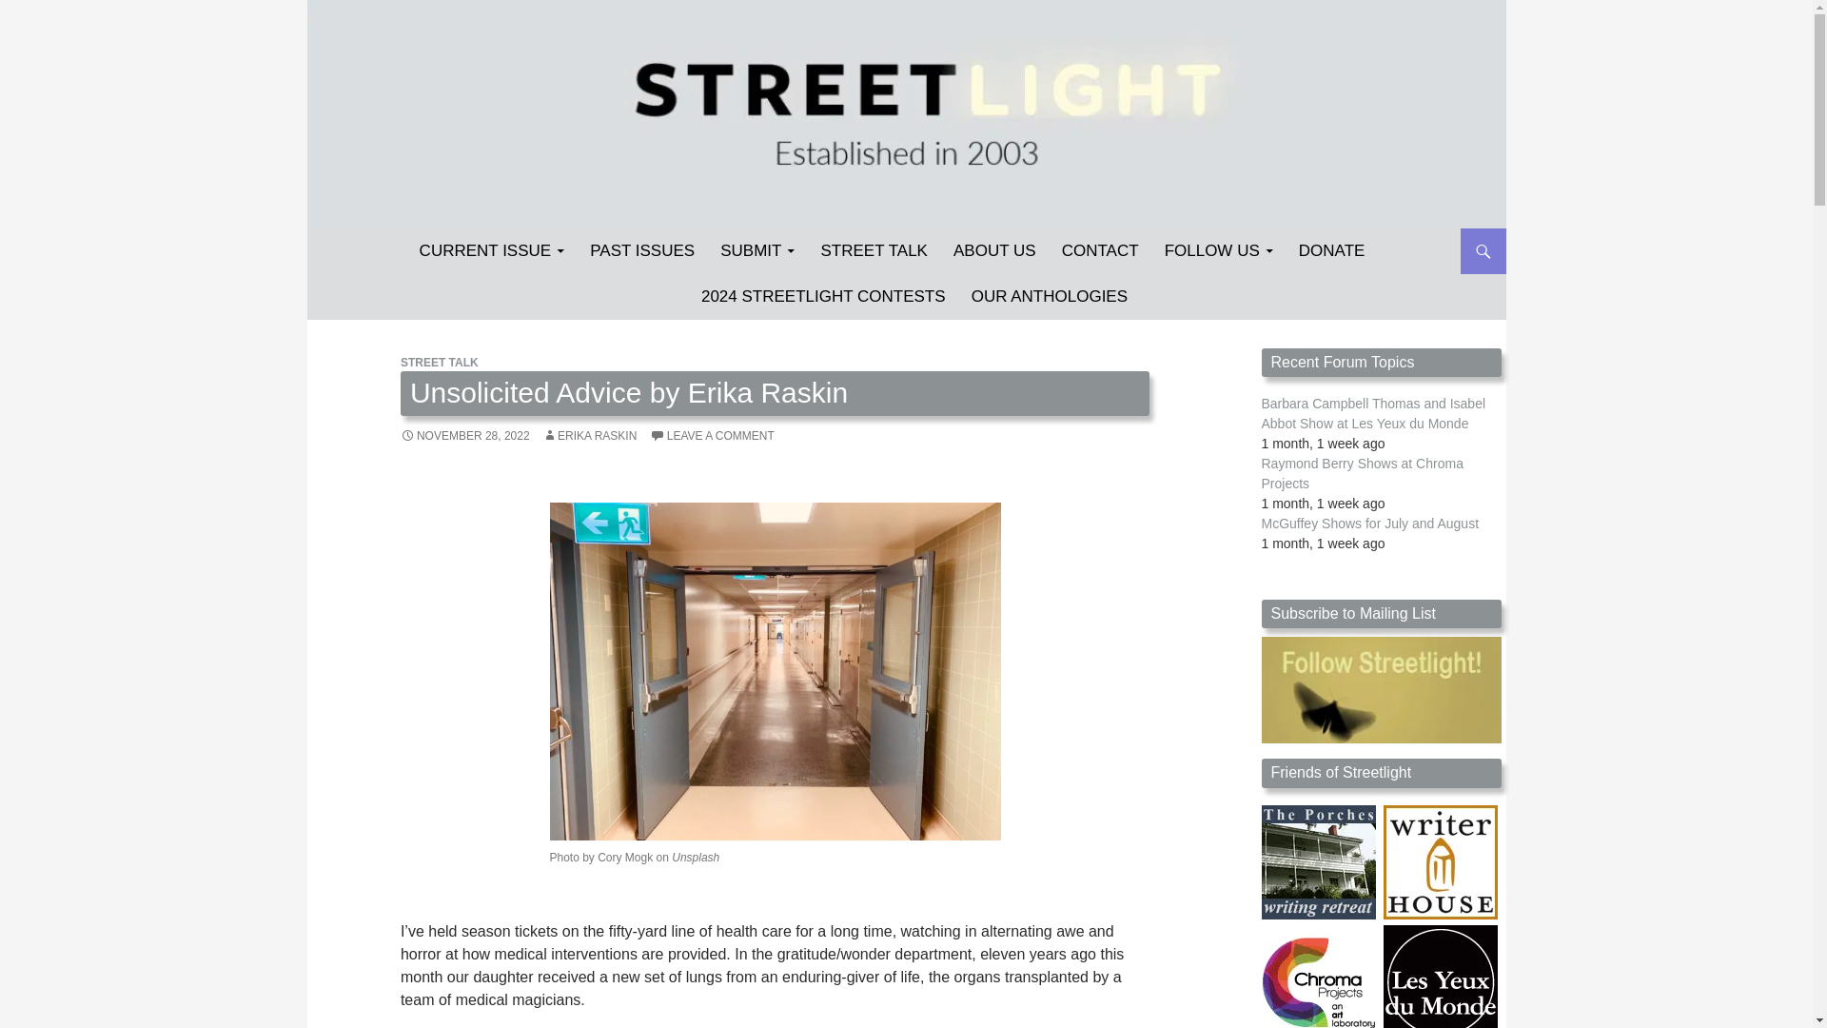  I want to click on CONTACT, so click(1100, 251).